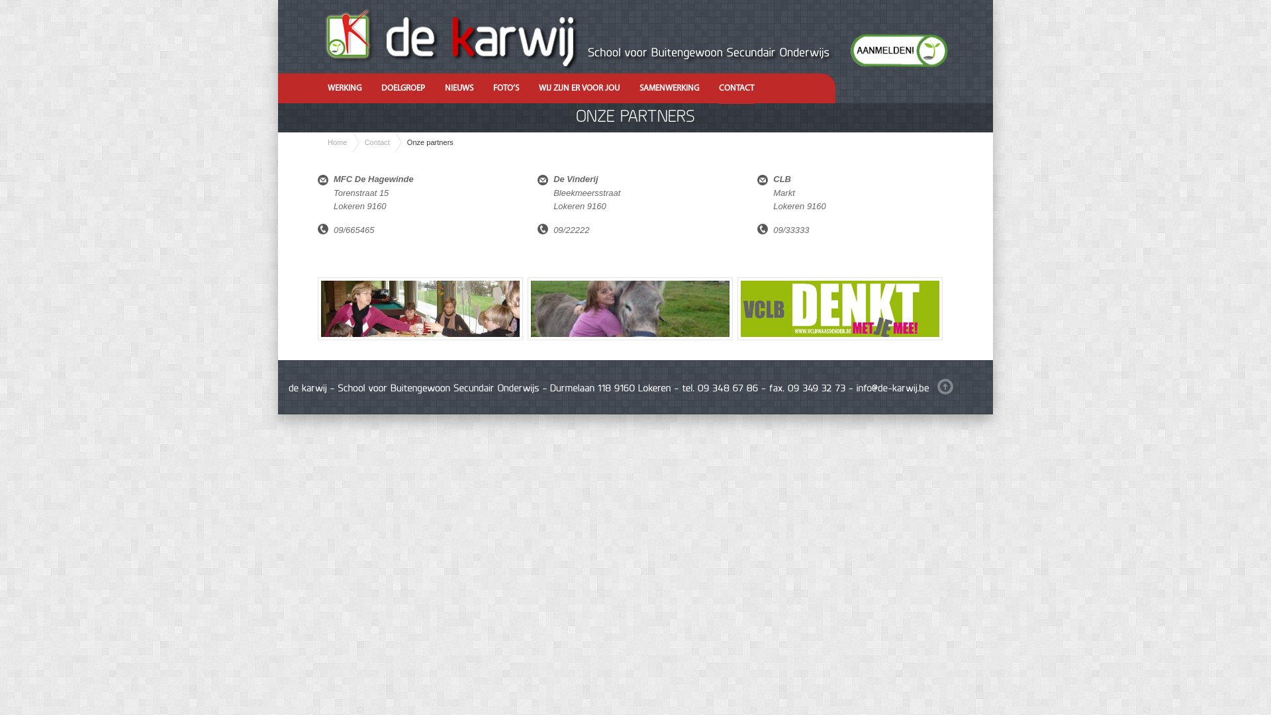 This screenshot has height=715, width=1271. I want to click on NIEUWS, so click(459, 89).